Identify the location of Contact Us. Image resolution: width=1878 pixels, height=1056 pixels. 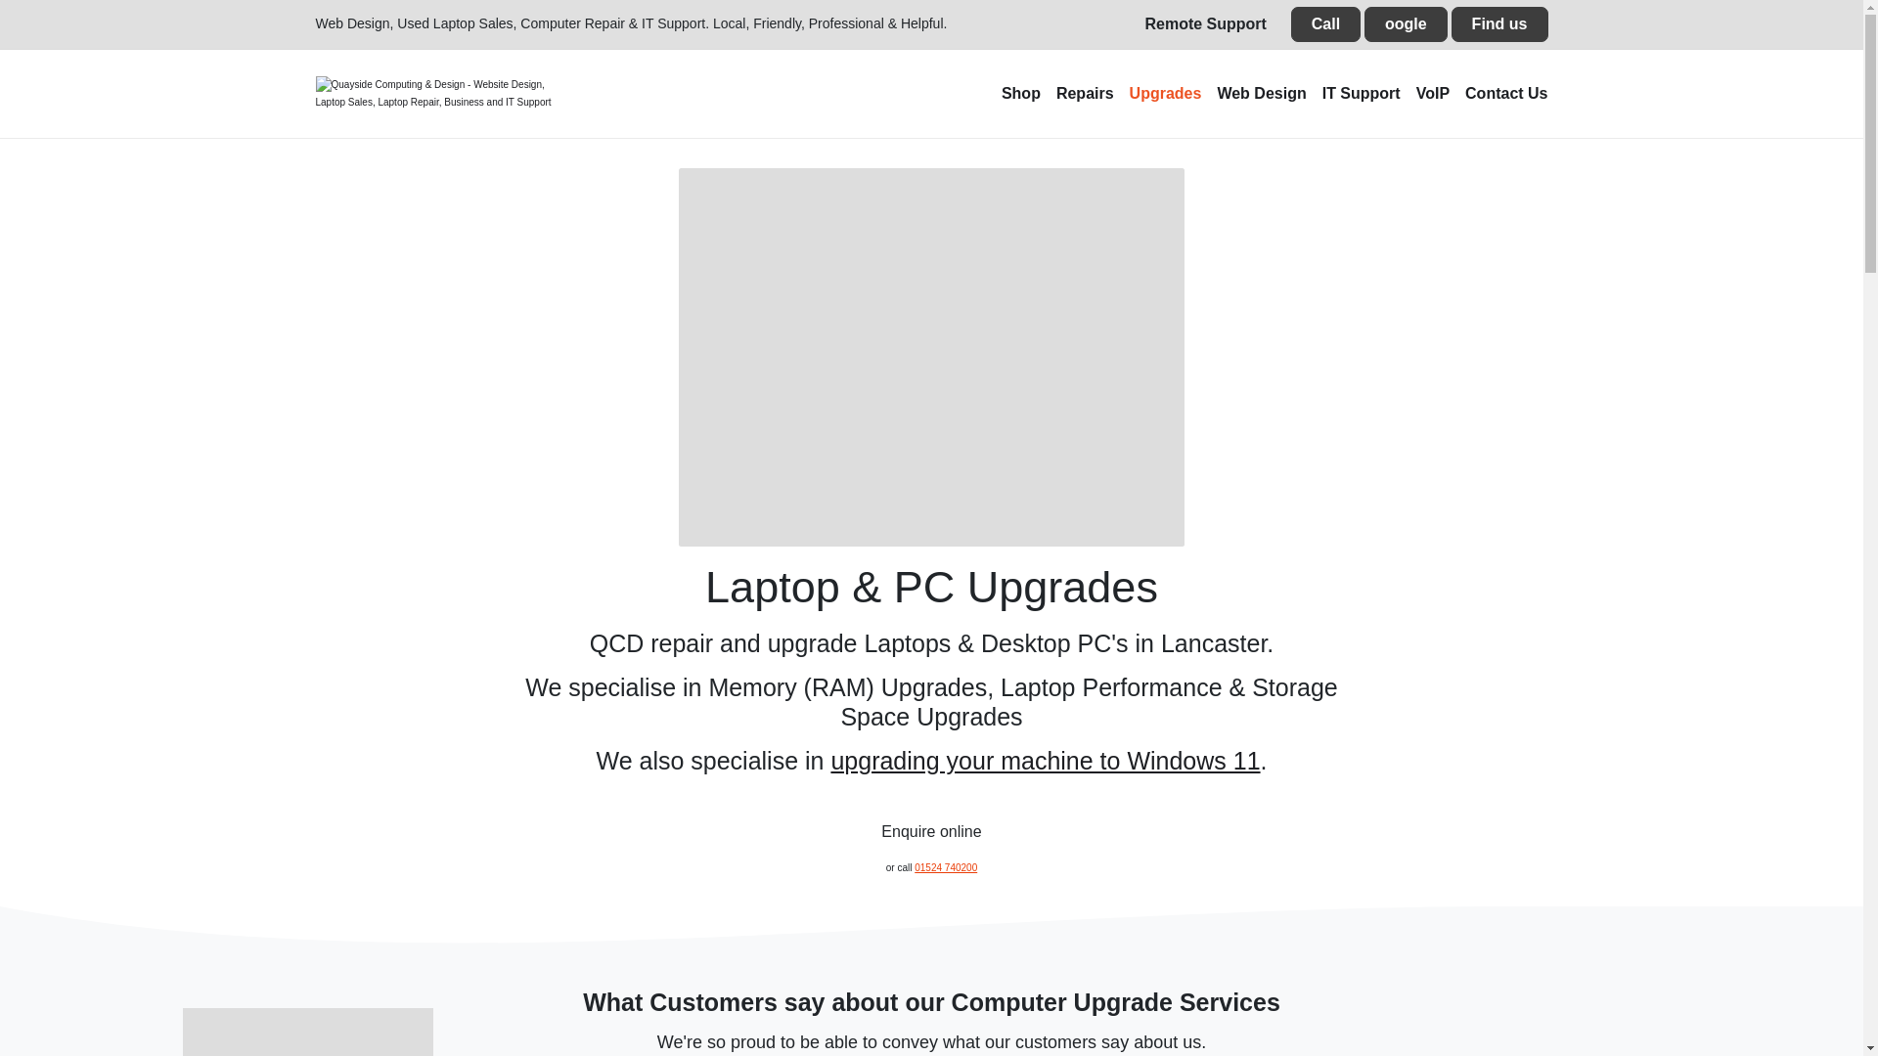
(1506, 94).